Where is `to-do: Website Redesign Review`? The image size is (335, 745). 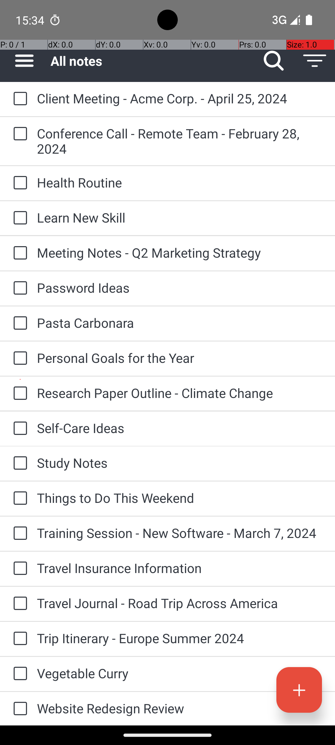
to-do: Website Redesign Review is located at coordinates (19, 709).